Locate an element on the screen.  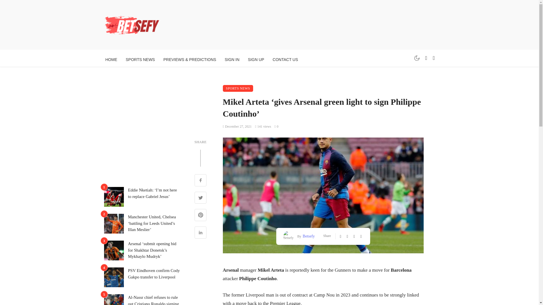
0 is located at coordinates (277, 126).